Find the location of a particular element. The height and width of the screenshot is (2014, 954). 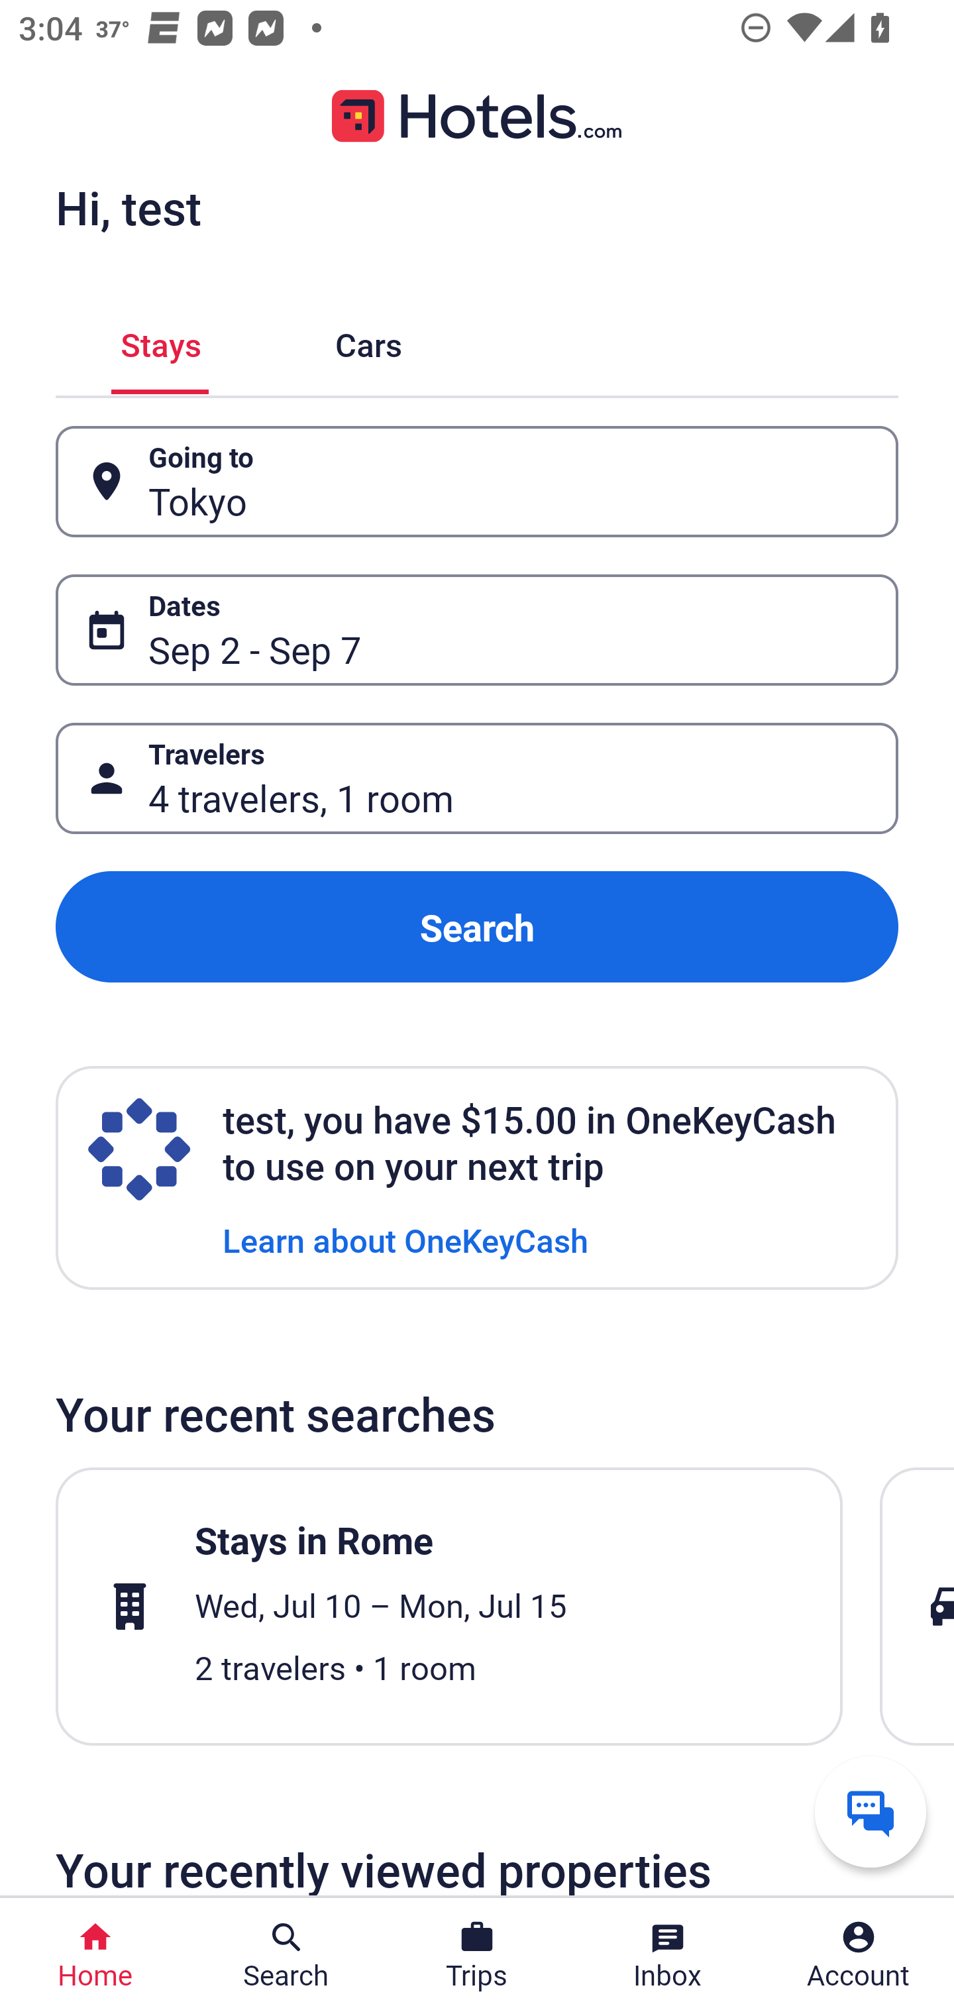

Dates Button Sep 2 - Sep 7 is located at coordinates (477, 629).